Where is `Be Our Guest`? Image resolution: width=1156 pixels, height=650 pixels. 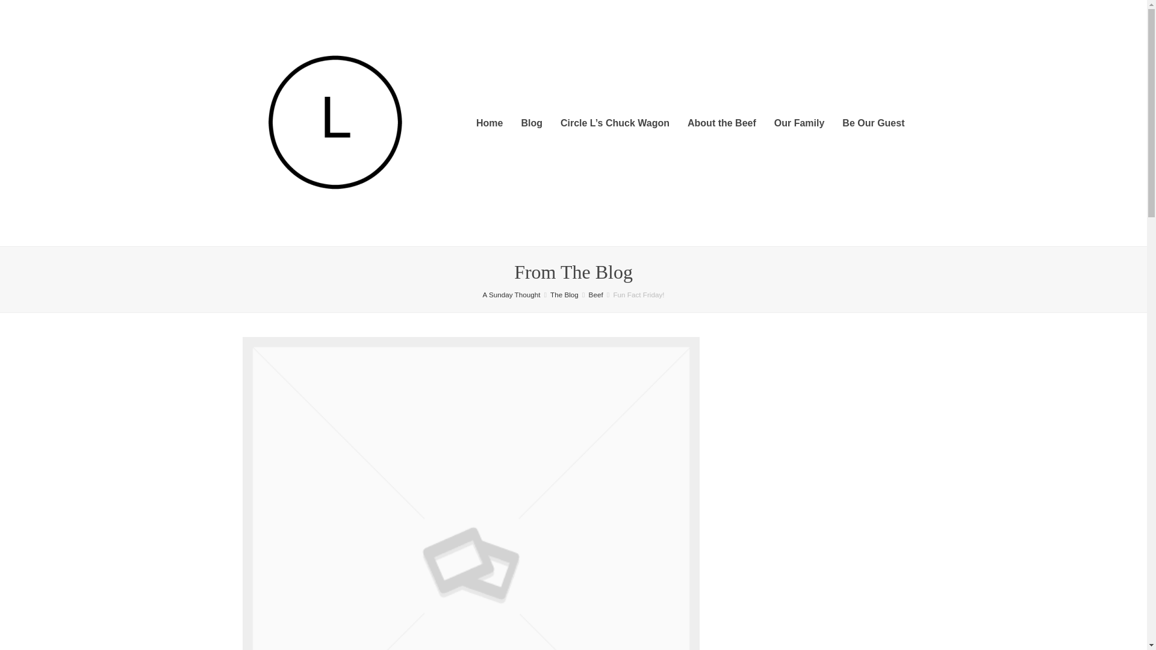 Be Our Guest is located at coordinates (873, 123).